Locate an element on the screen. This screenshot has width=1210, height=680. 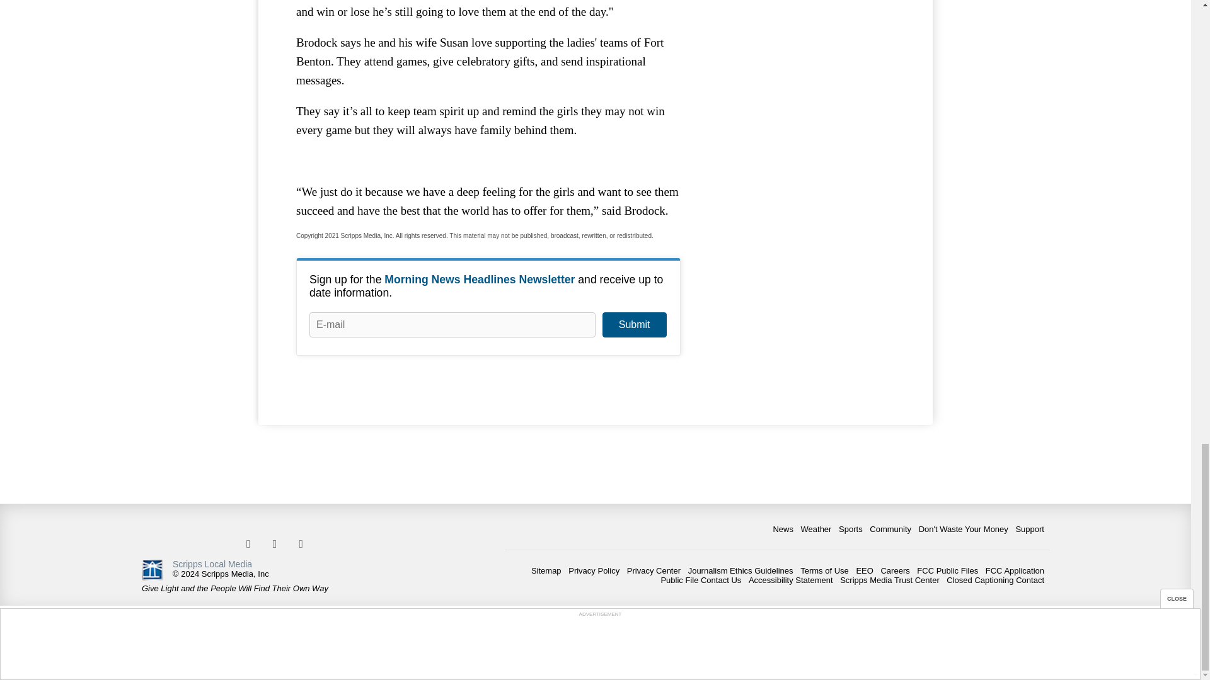
Submit is located at coordinates (634, 324).